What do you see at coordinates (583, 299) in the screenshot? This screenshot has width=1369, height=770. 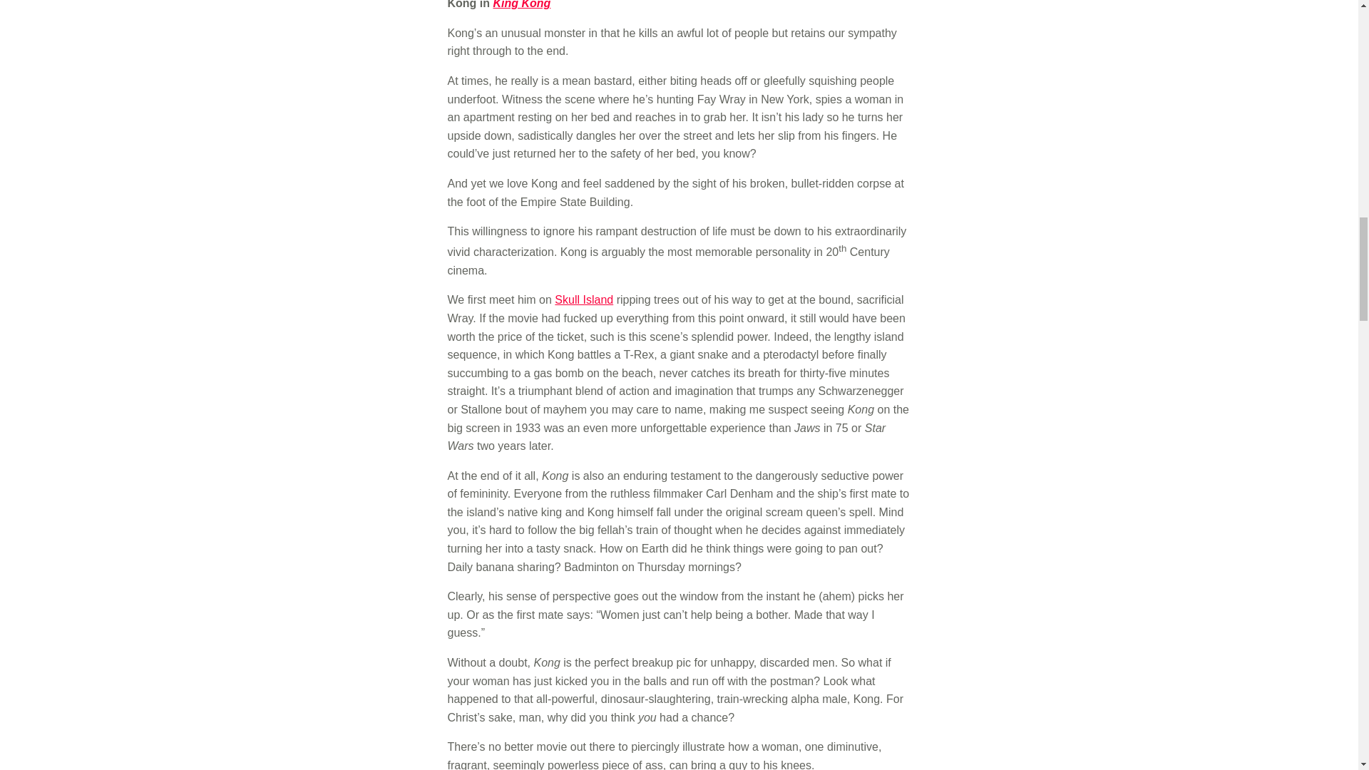 I see `Skull Island` at bounding box center [583, 299].